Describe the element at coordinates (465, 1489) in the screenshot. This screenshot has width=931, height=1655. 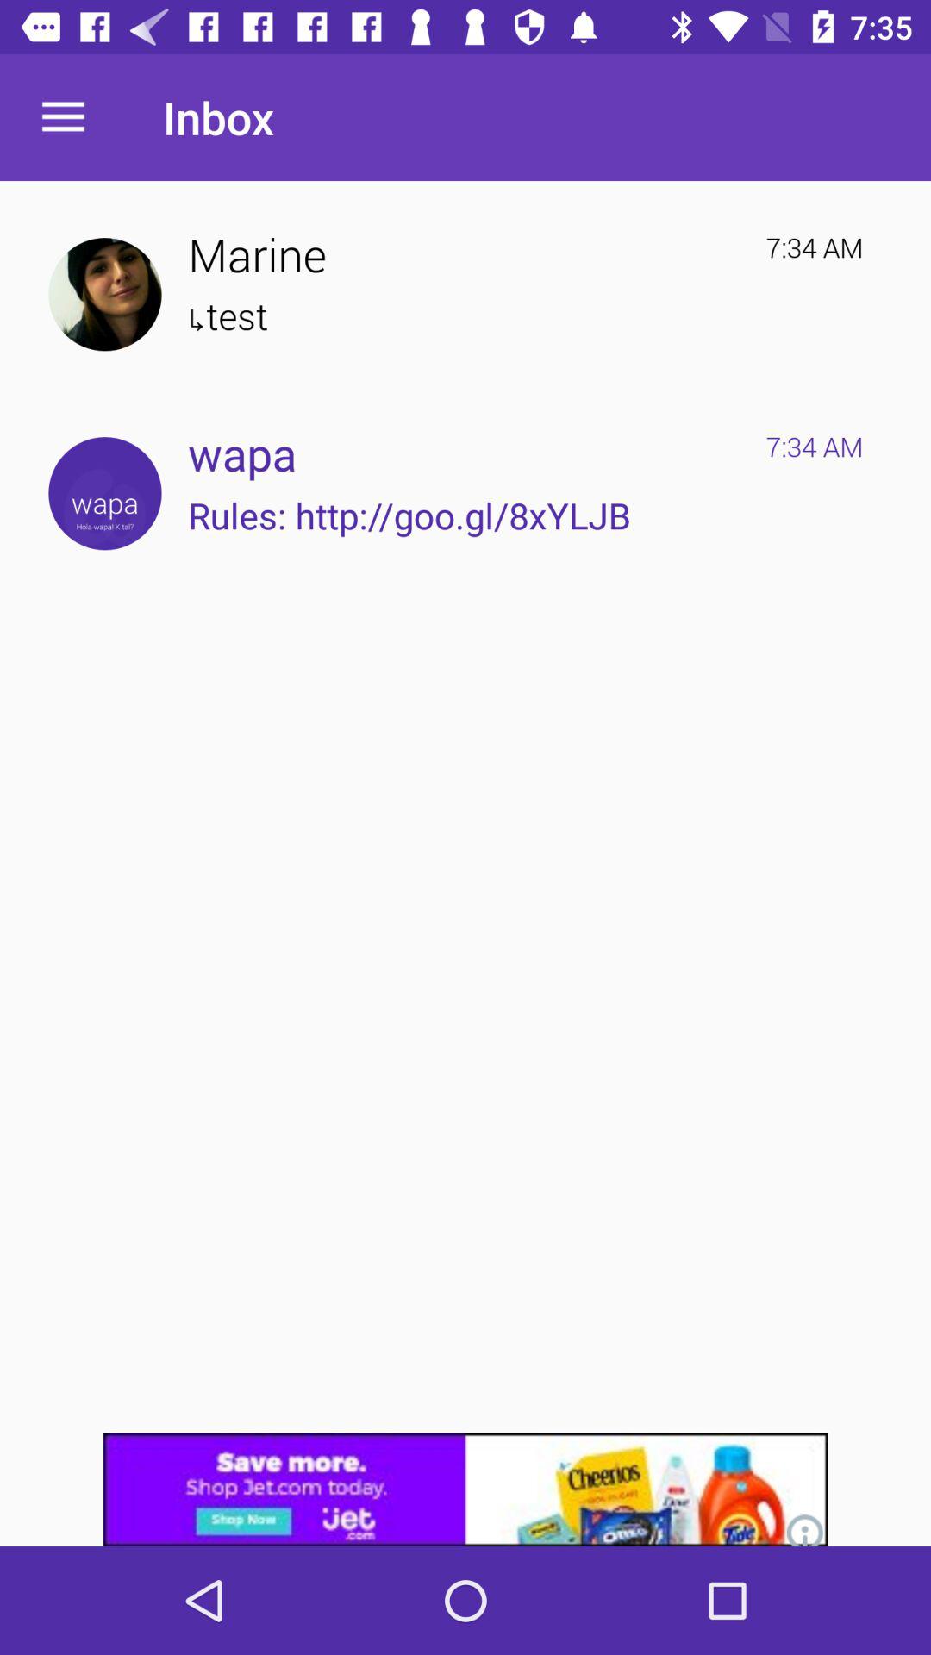
I see `click discriiption` at that location.